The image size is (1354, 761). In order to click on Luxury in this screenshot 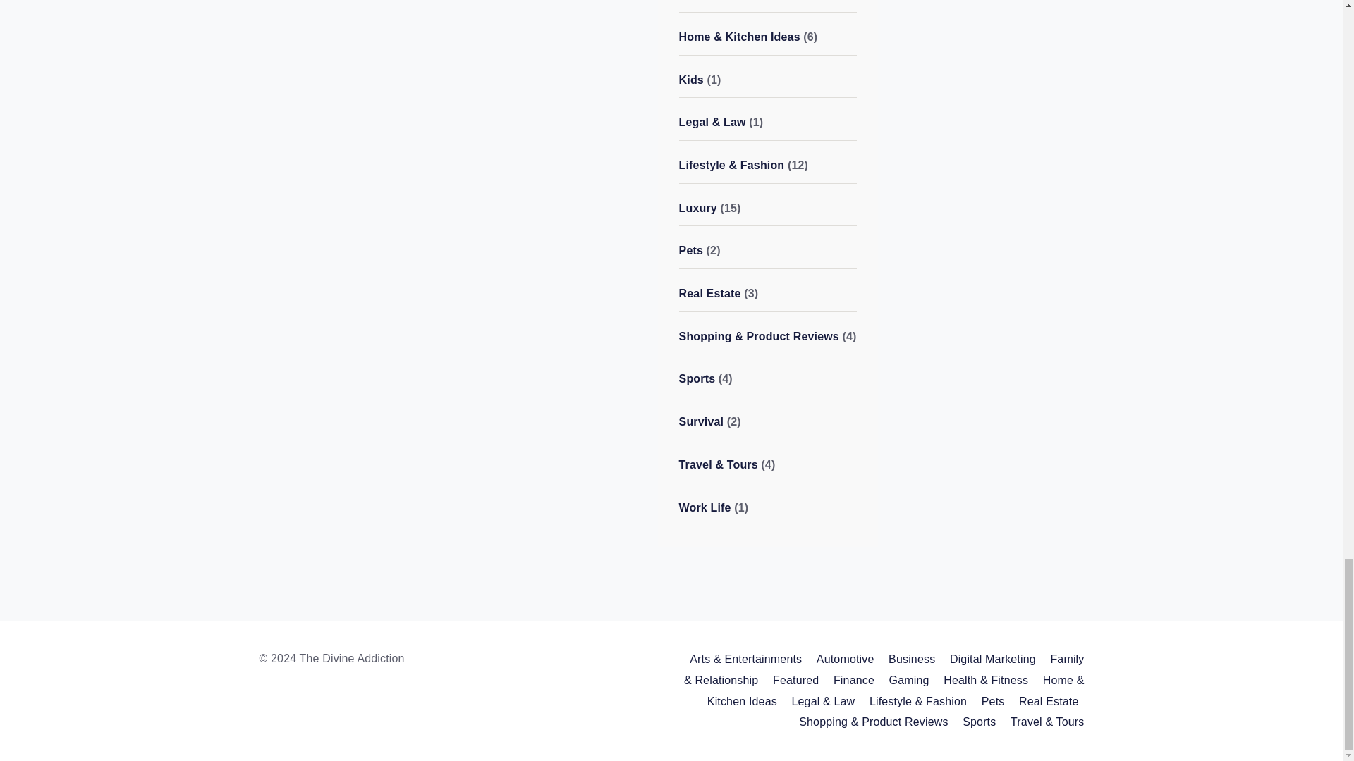, I will do `click(698, 208)`.